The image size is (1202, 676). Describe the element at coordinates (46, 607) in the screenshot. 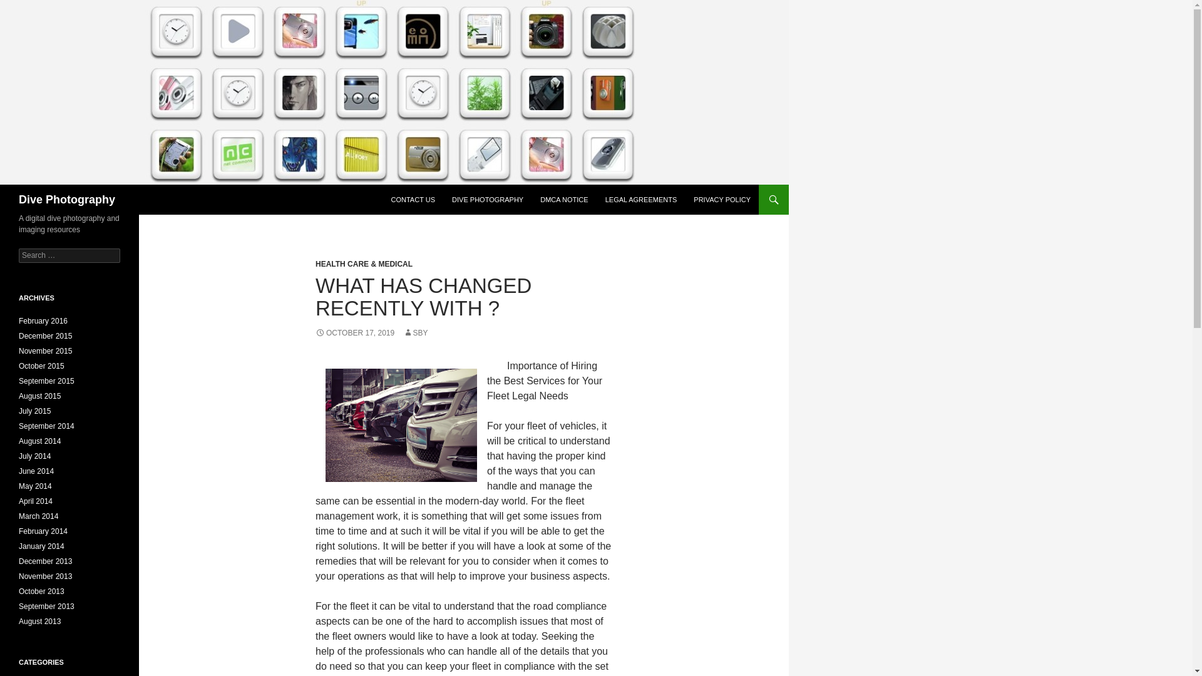

I see `September 2013` at that location.